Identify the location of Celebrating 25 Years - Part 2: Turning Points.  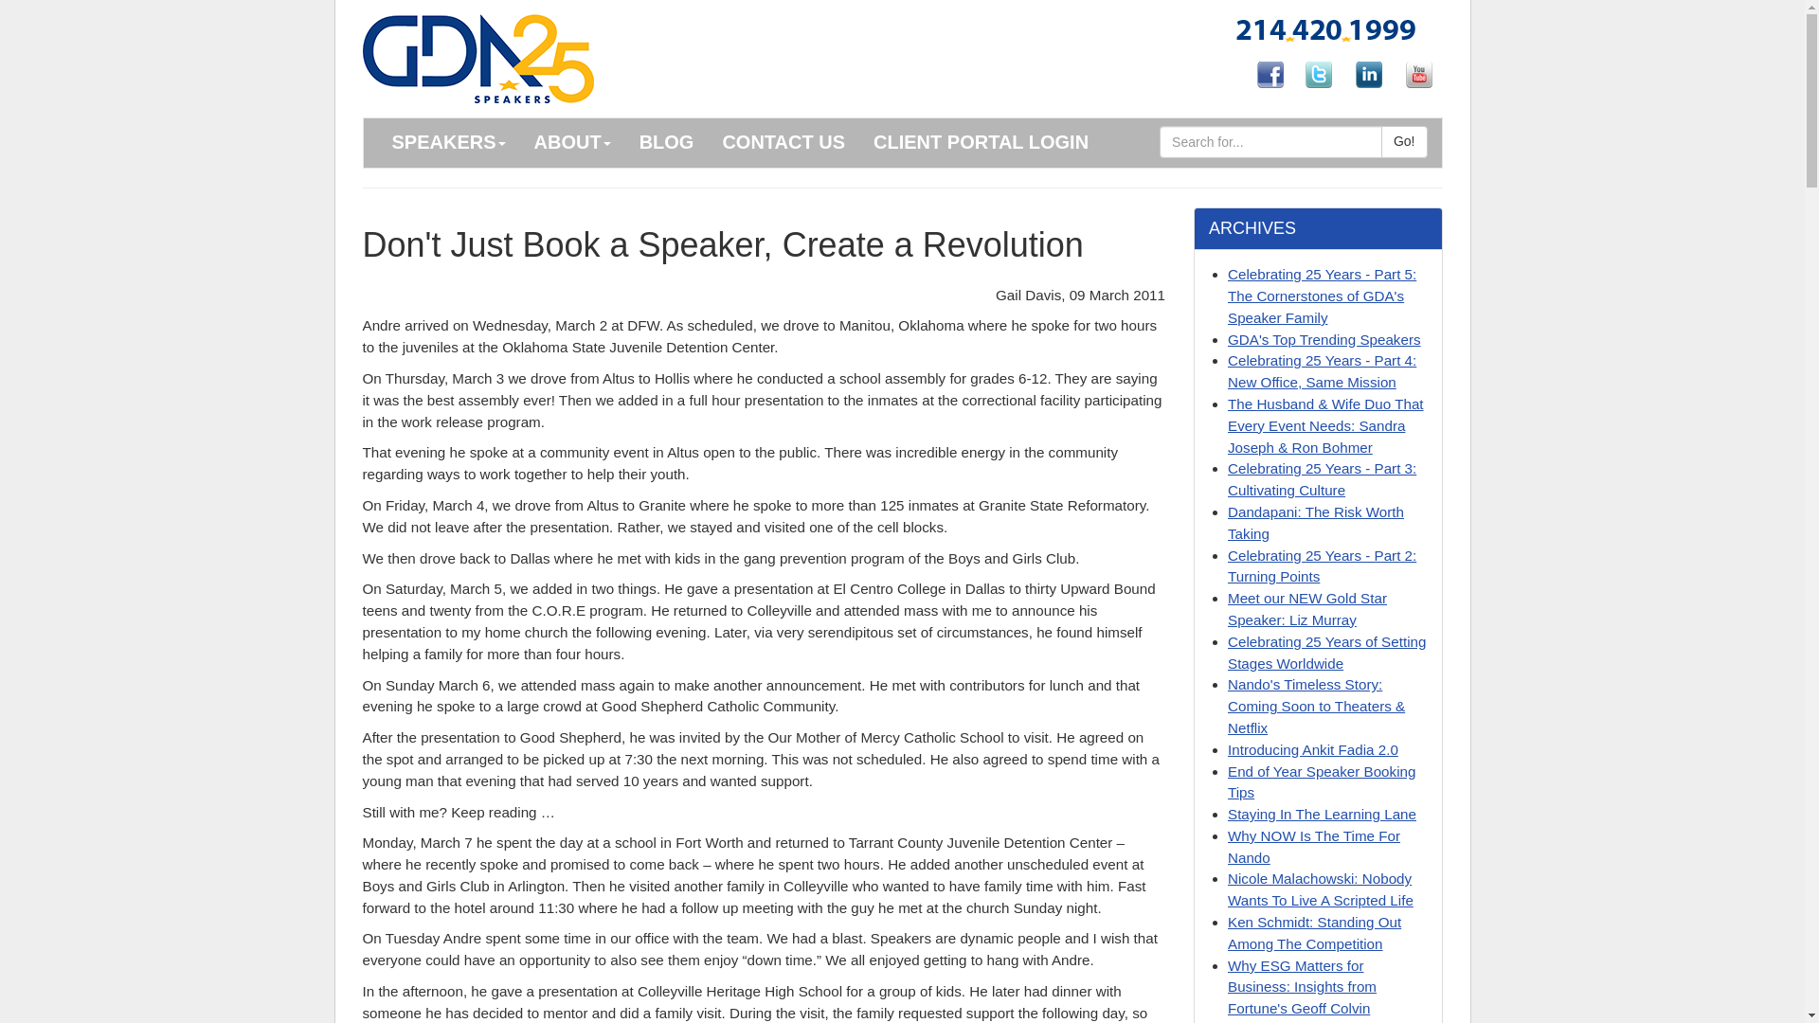
(1323, 565).